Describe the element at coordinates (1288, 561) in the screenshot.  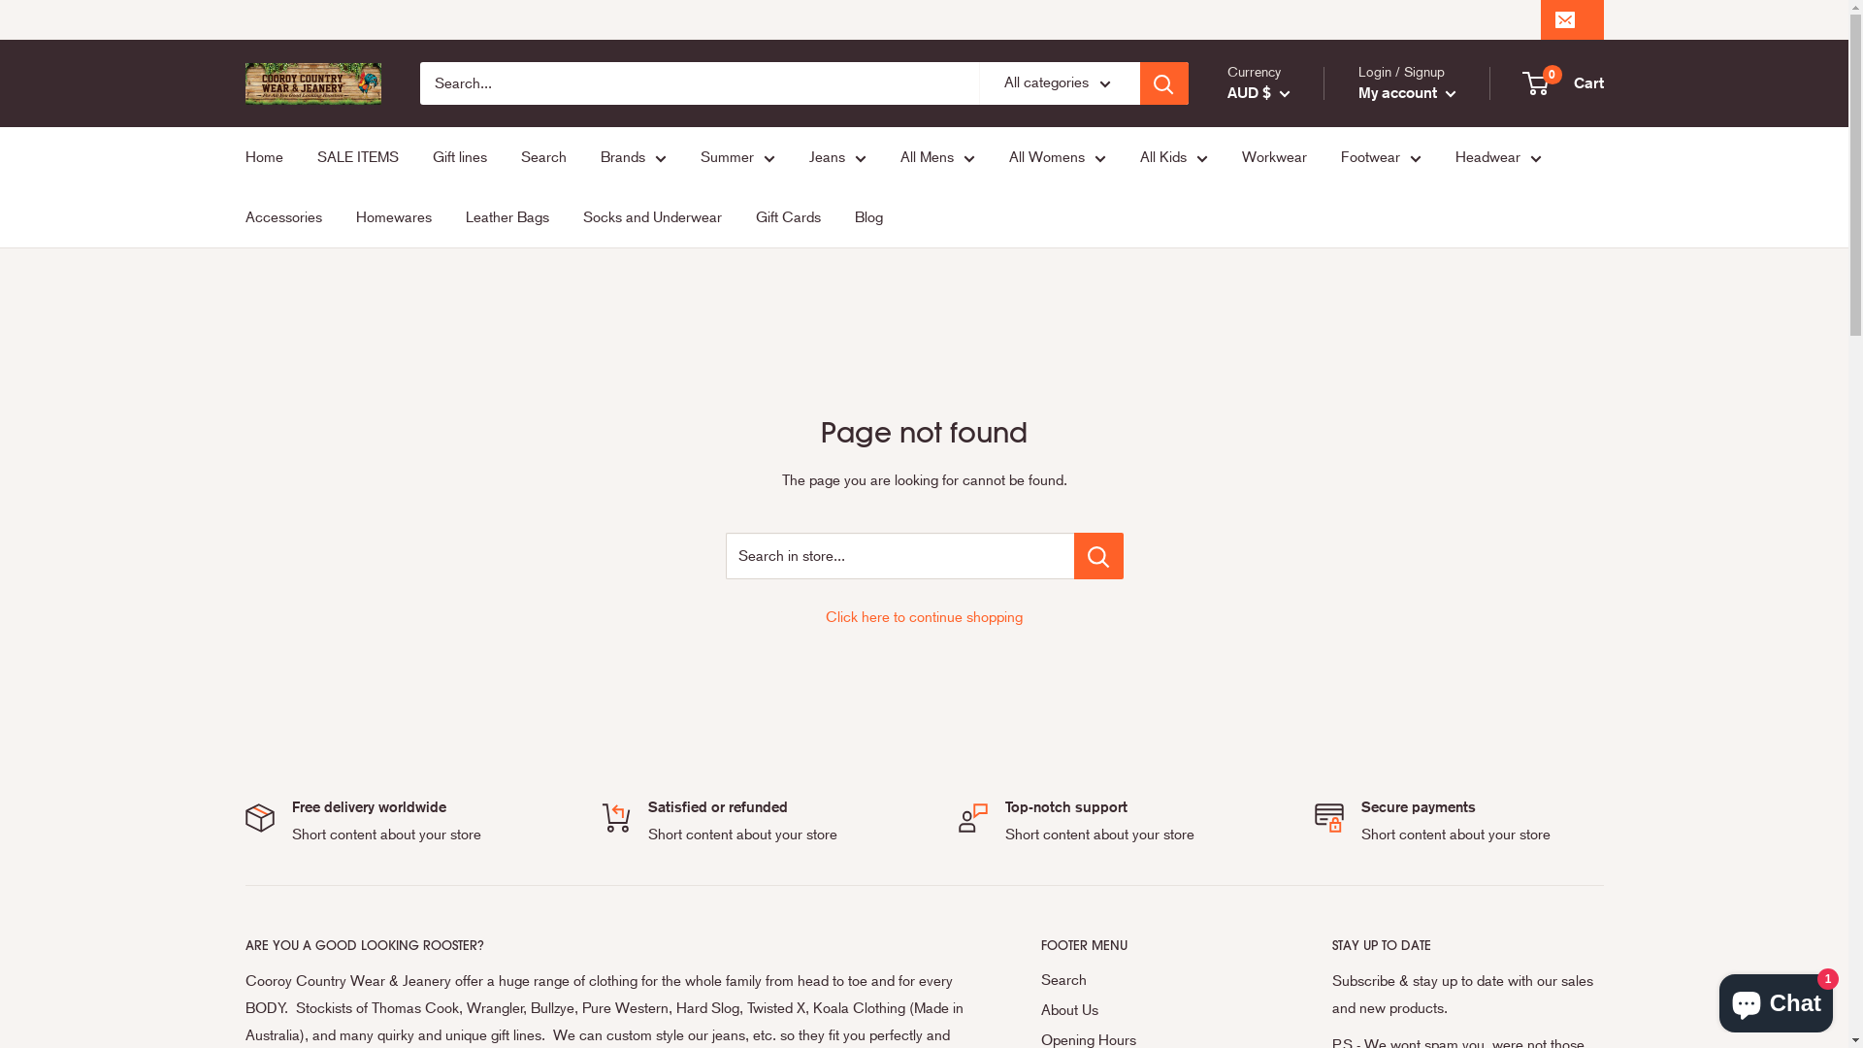
I see `BBD` at that location.